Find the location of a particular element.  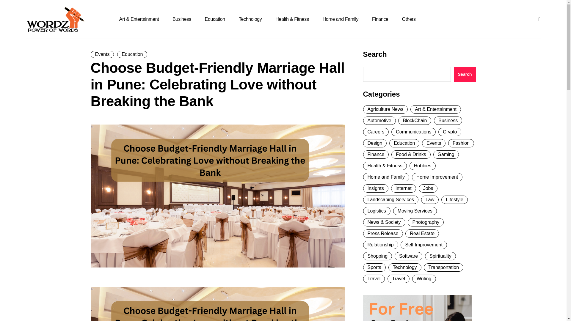

Events is located at coordinates (102, 54).